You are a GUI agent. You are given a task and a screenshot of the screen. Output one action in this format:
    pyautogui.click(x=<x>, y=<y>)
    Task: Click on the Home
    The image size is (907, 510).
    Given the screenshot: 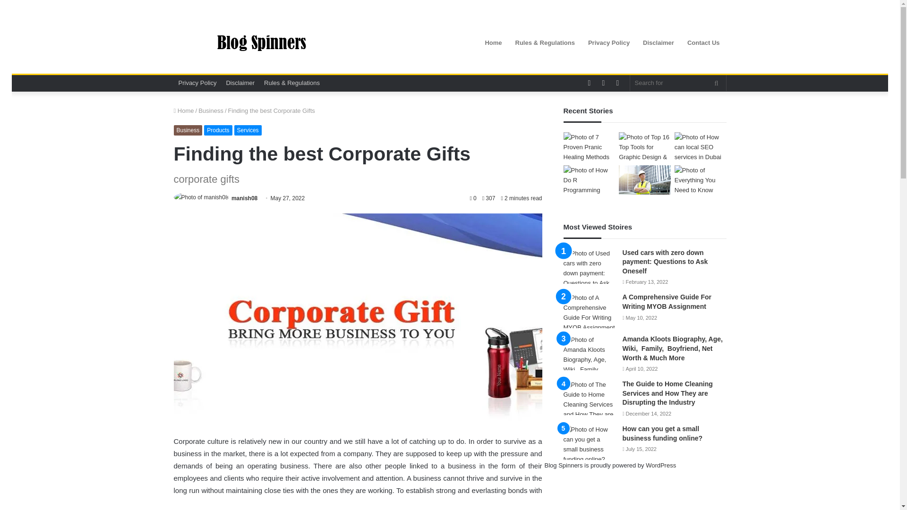 What is the action you would take?
    pyautogui.click(x=184, y=110)
    